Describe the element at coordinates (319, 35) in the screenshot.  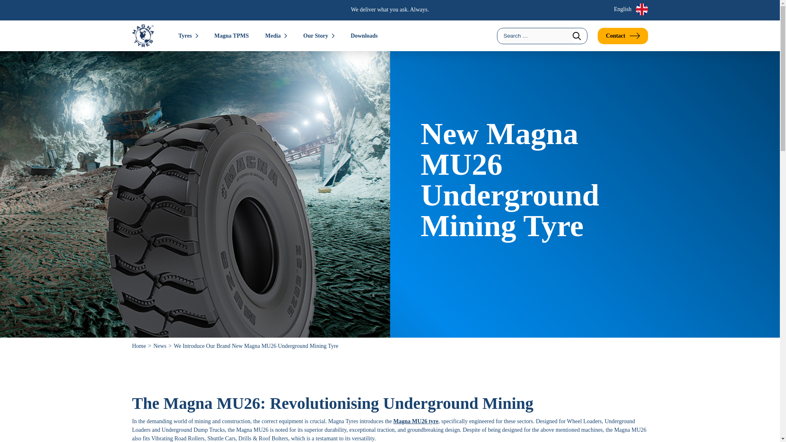
I see `Our Story` at that location.